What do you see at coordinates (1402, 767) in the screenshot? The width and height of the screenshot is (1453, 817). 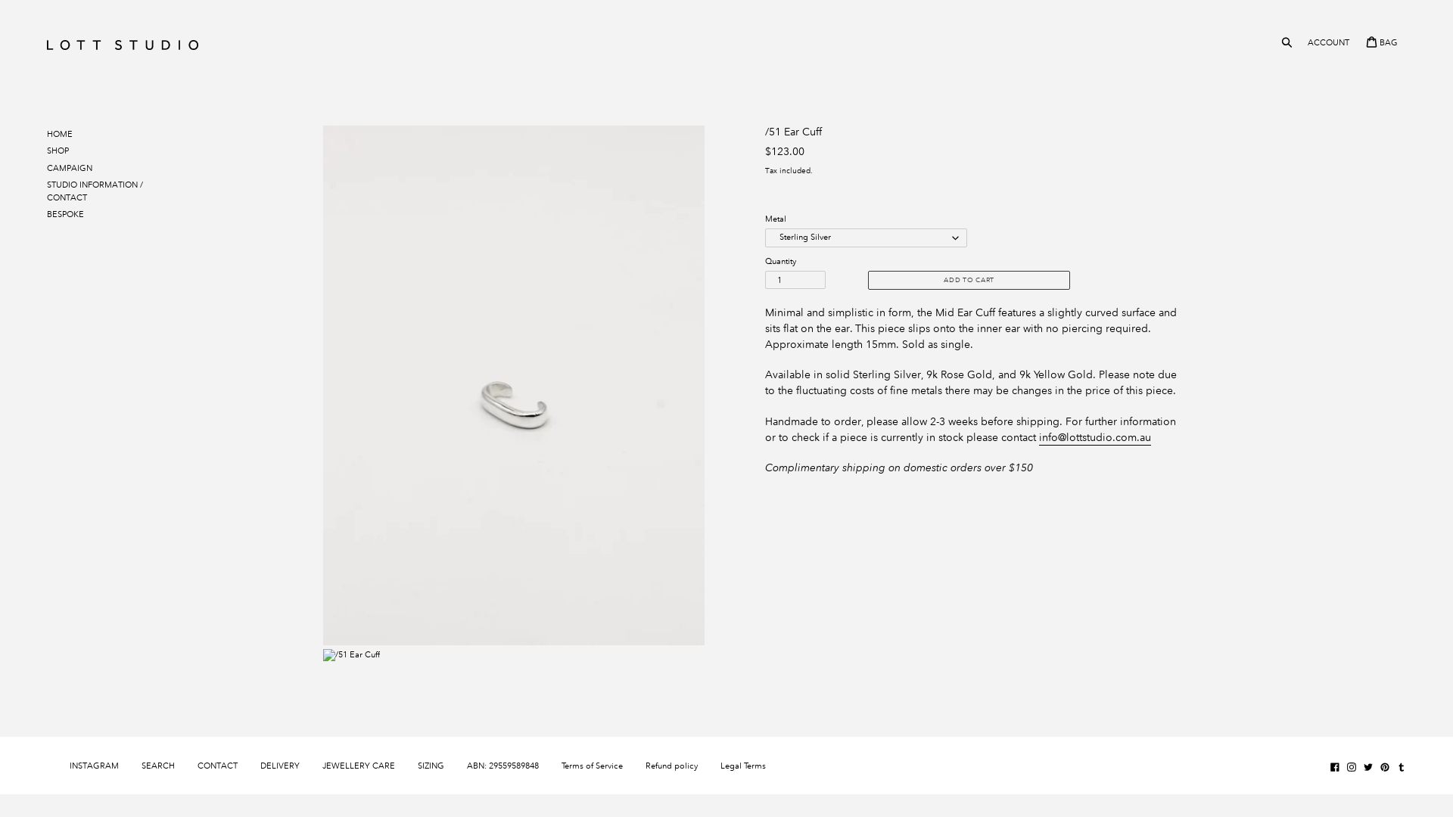 I see `Tumblr` at bounding box center [1402, 767].